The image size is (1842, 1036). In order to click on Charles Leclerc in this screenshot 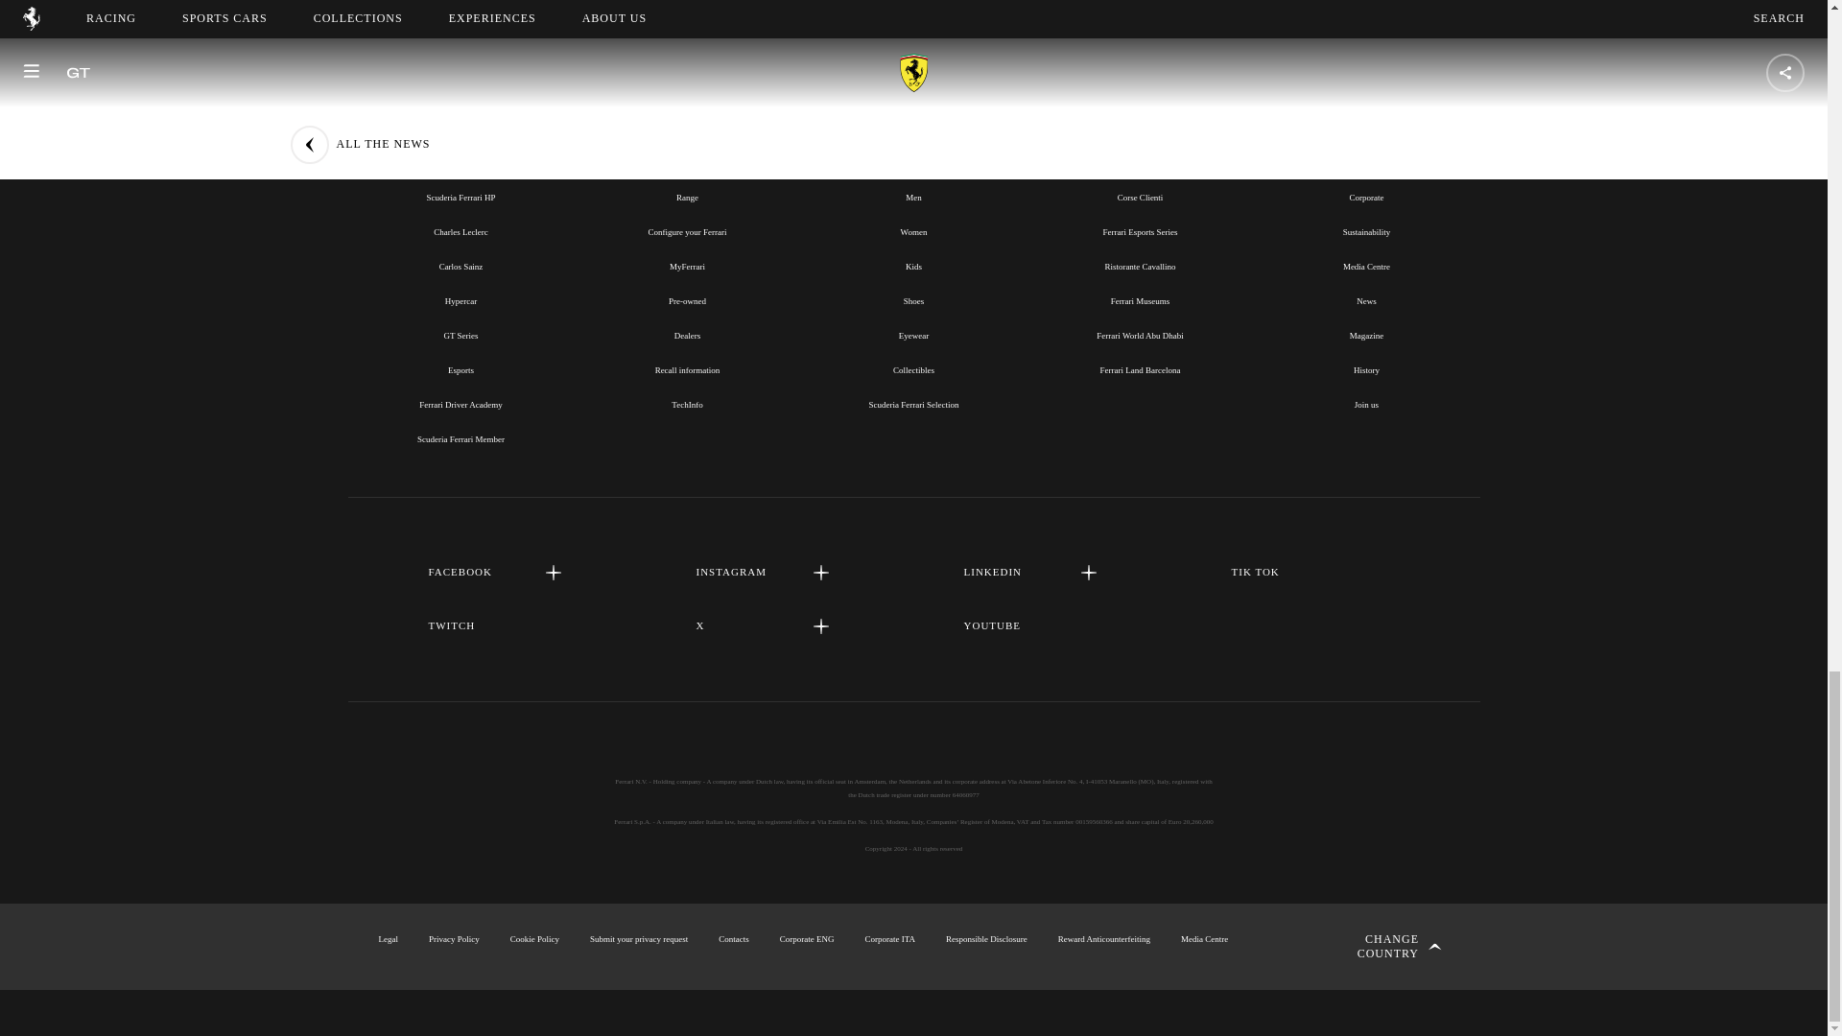, I will do `click(460, 232)`.